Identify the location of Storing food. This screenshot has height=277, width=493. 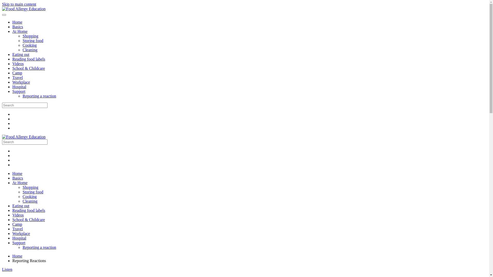
(33, 41).